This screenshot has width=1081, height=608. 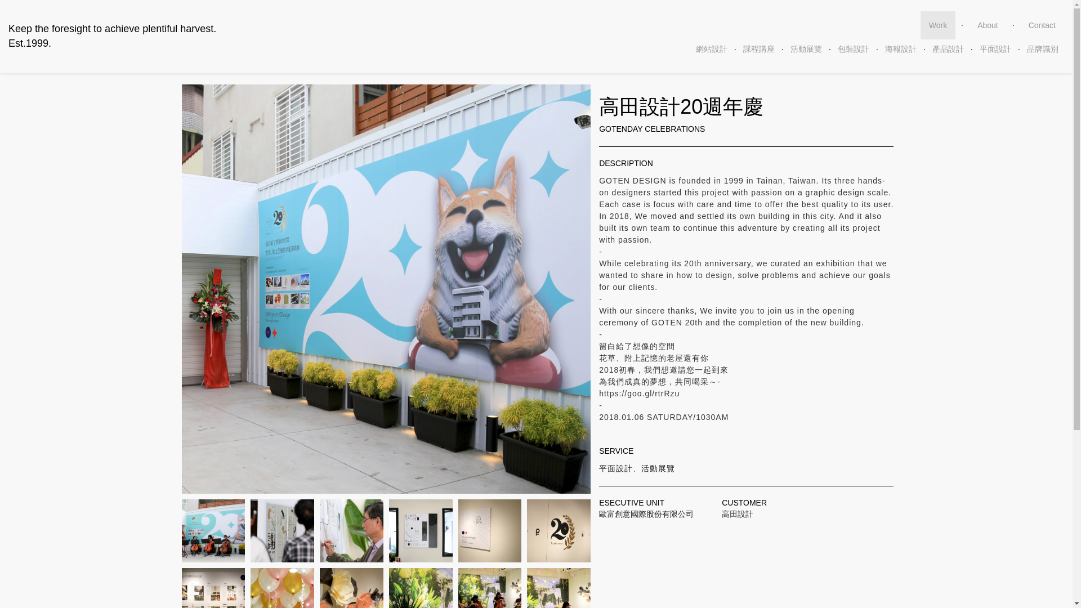 What do you see at coordinates (1042, 25) in the screenshot?
I see `Work` at bounding box center [1042, 25].